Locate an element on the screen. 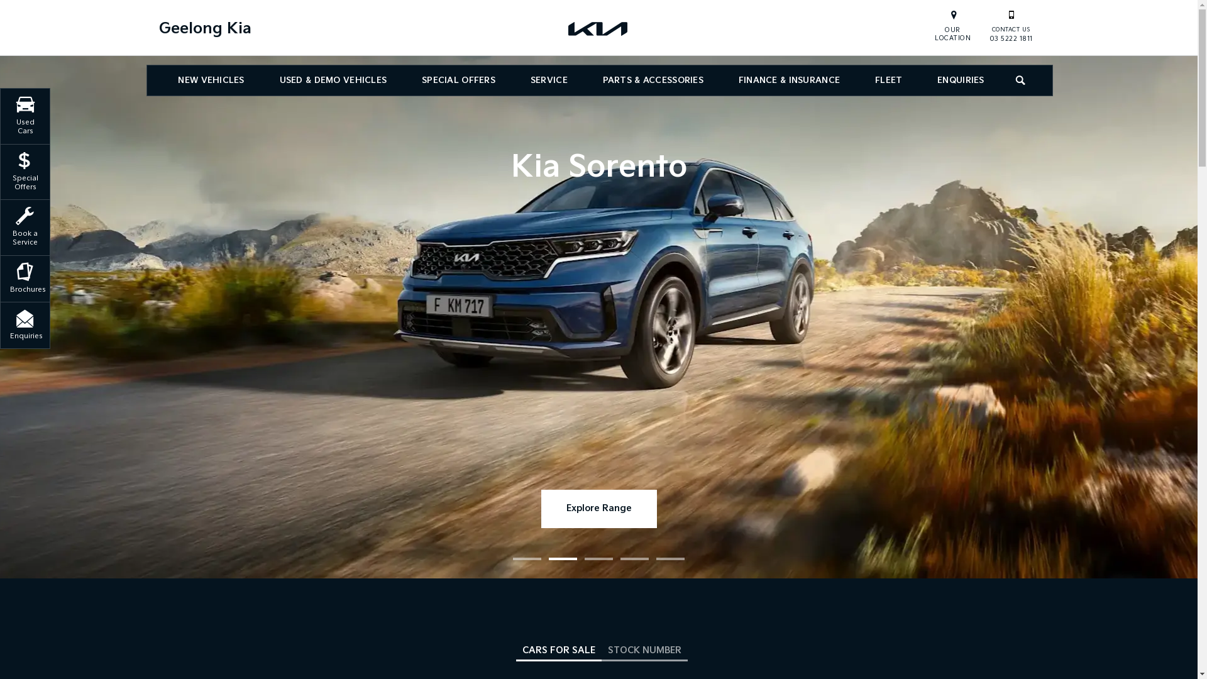 The width and height of the screenshot is (1207, 679). USED & DEMO VEHICLES is located at coordinates (333, 80).